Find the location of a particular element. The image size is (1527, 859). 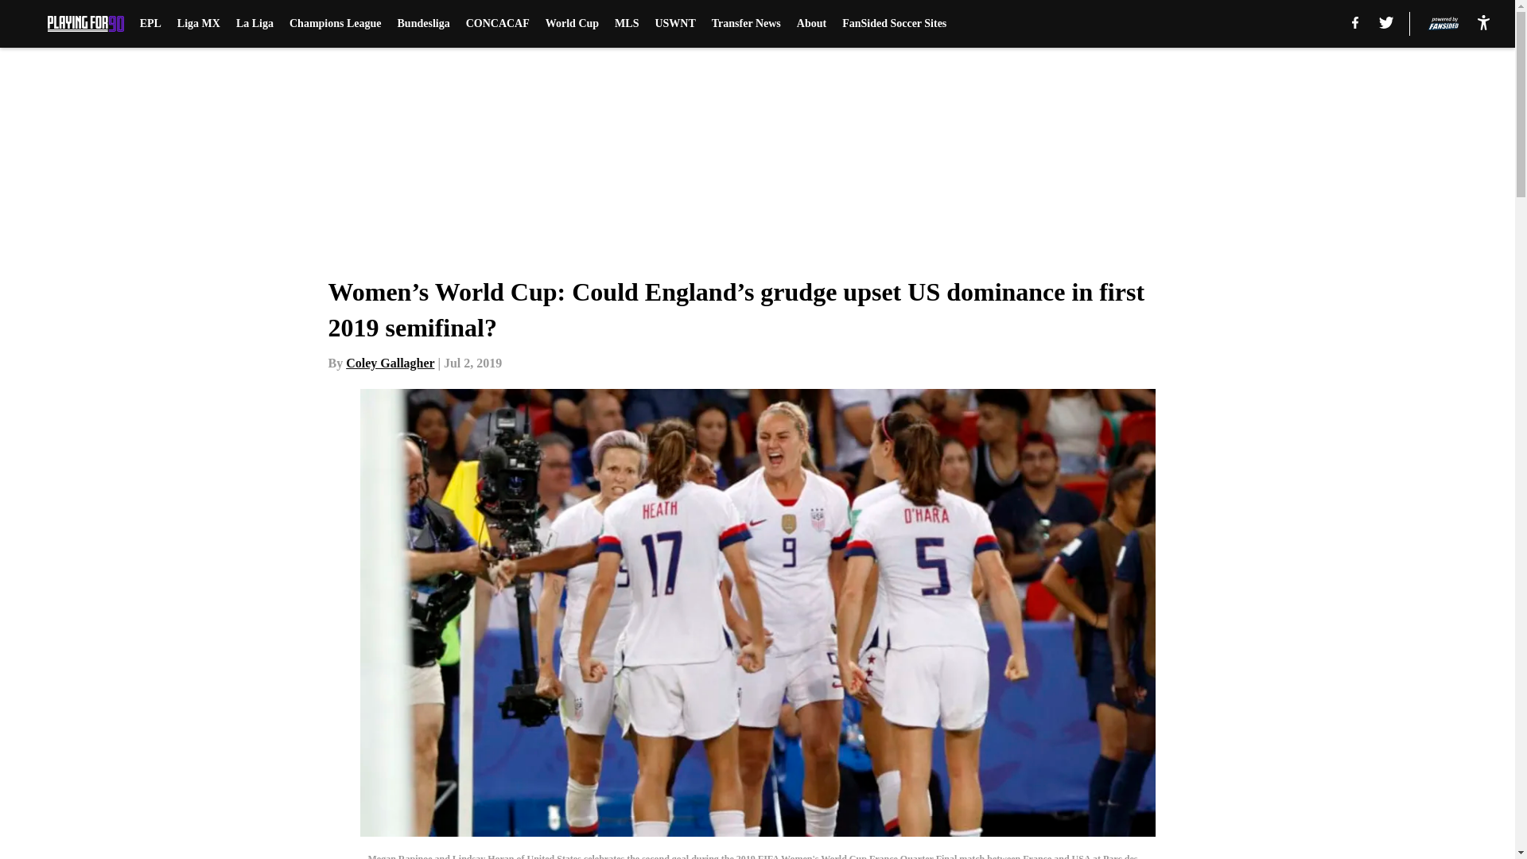

Liga MX is located at coordinates (198, 24).